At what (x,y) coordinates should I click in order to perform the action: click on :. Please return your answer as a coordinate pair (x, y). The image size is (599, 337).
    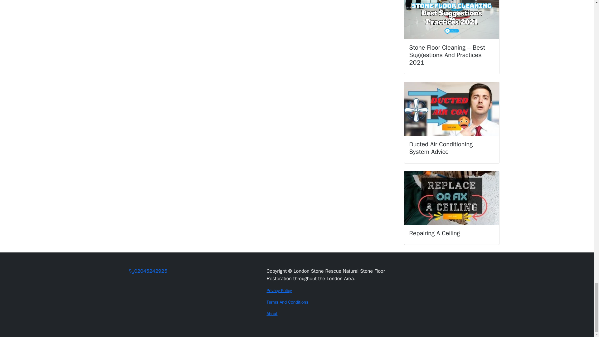
    Looking at the image, I should click on (132, 271).